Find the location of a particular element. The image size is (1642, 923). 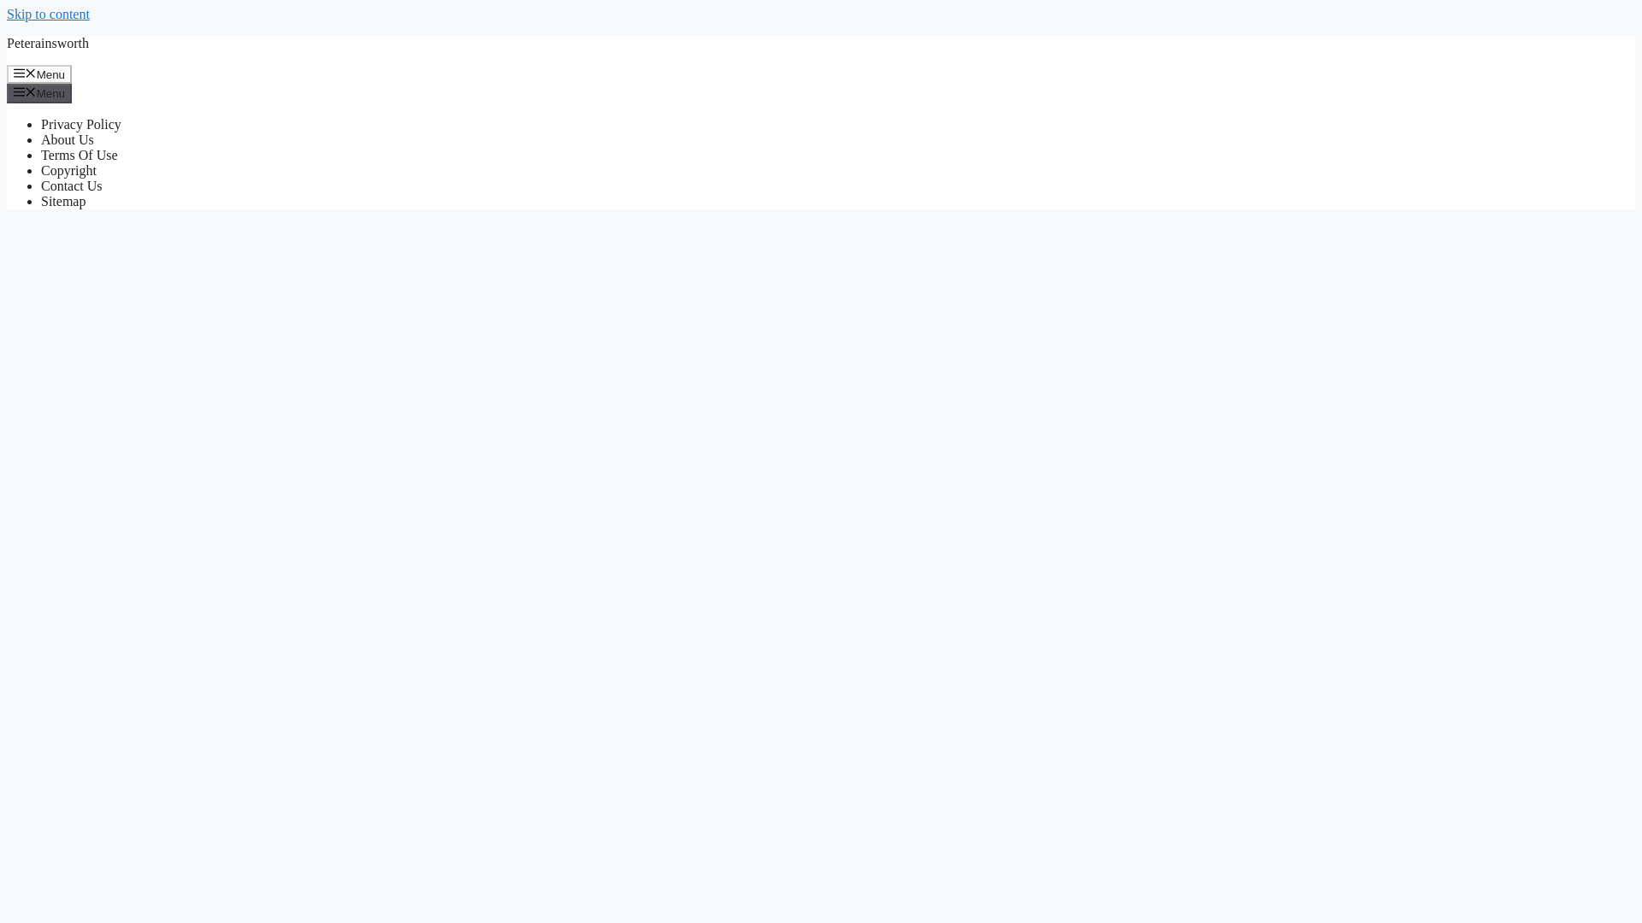

Terms Of Use is located at coordinates (80, 155).